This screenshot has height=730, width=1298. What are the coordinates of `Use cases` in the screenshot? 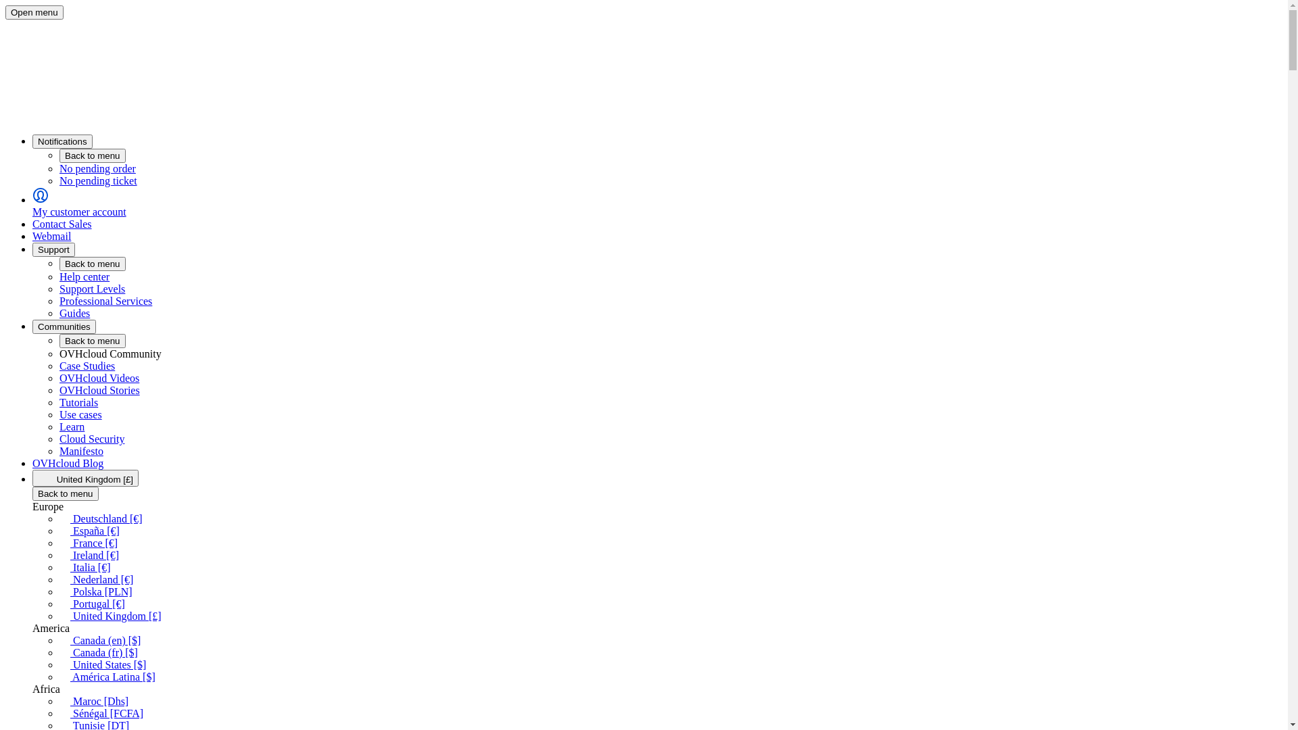 It's located at (81, 415).